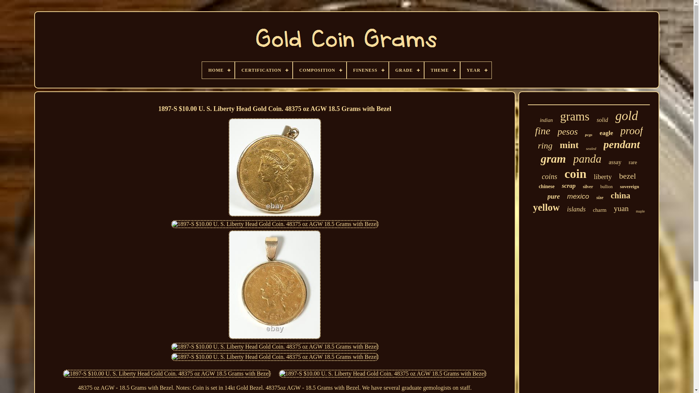  I want to click on FINENESS, so click(368, 70).